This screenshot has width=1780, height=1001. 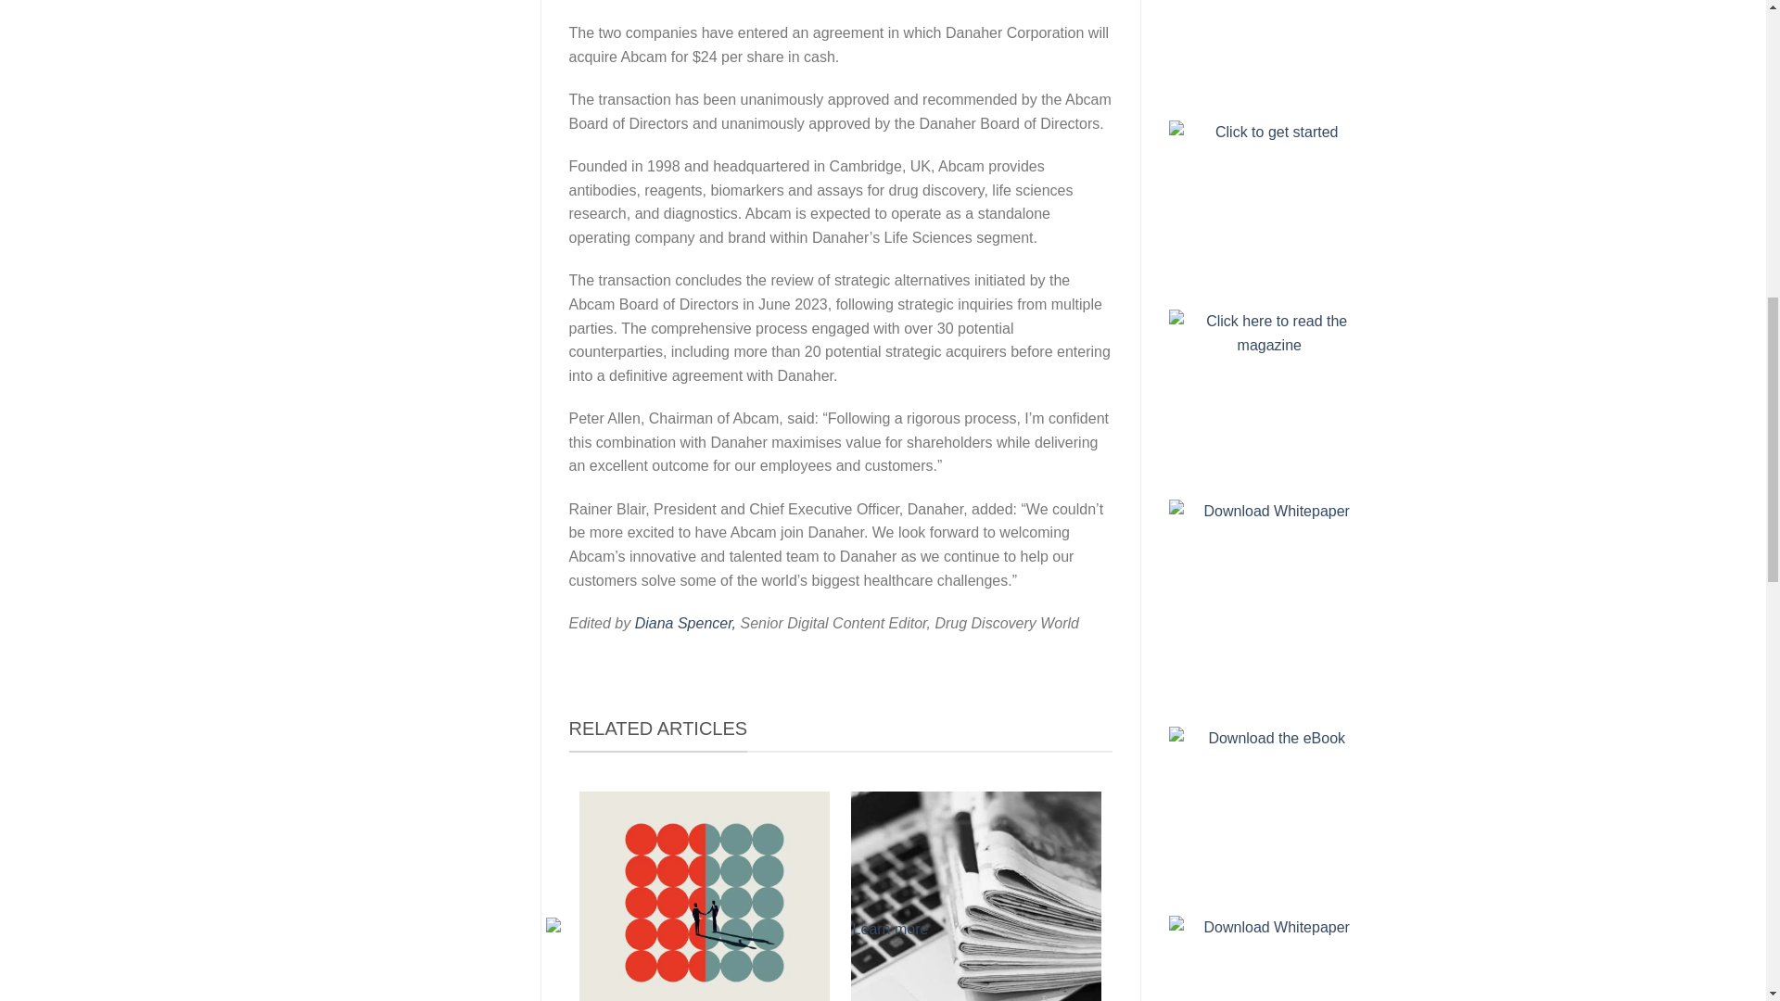 I want to click on Download the eBook, so click(x=1270, y=810).